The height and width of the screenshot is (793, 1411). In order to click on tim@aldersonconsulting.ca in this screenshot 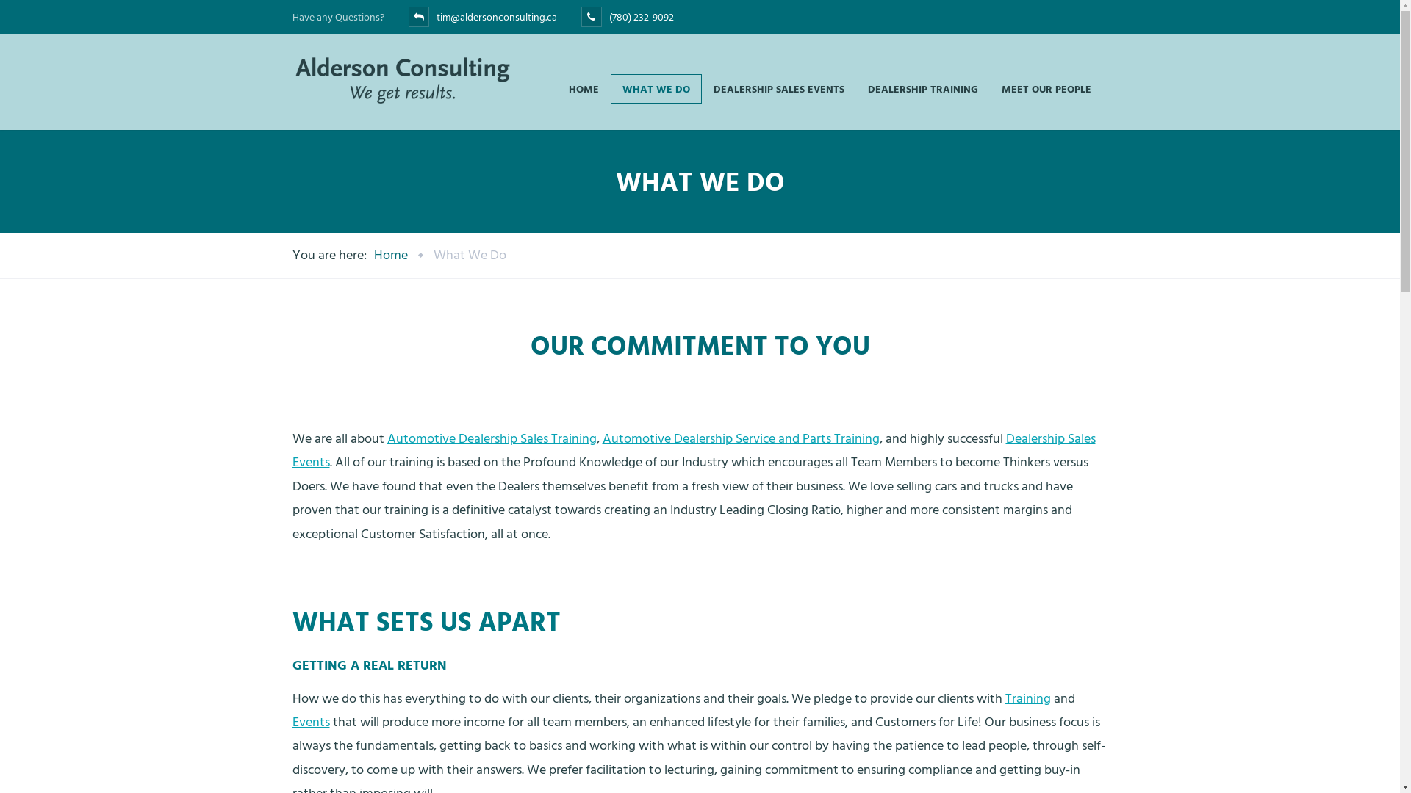, I will do `click(497, 18)`.